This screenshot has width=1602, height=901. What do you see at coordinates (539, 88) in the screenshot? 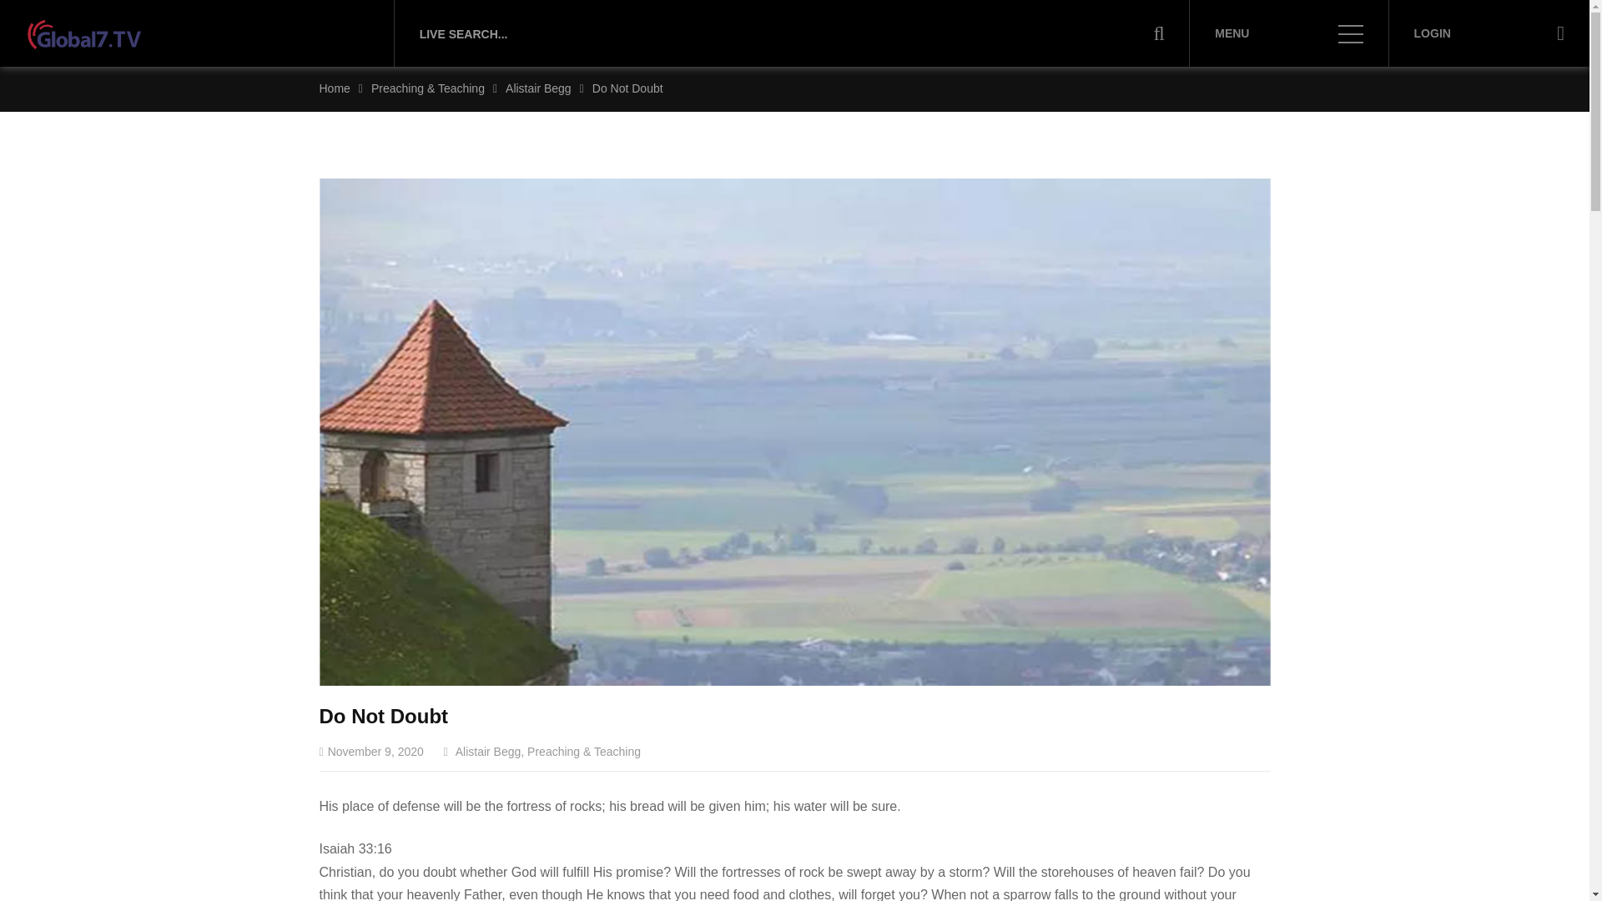
I see `Alistair Begg` at bounding box center [539, 88].